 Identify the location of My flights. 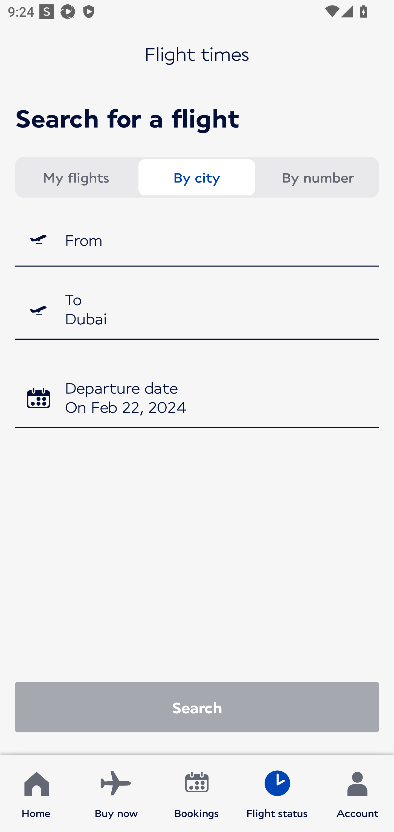
(76, 177).